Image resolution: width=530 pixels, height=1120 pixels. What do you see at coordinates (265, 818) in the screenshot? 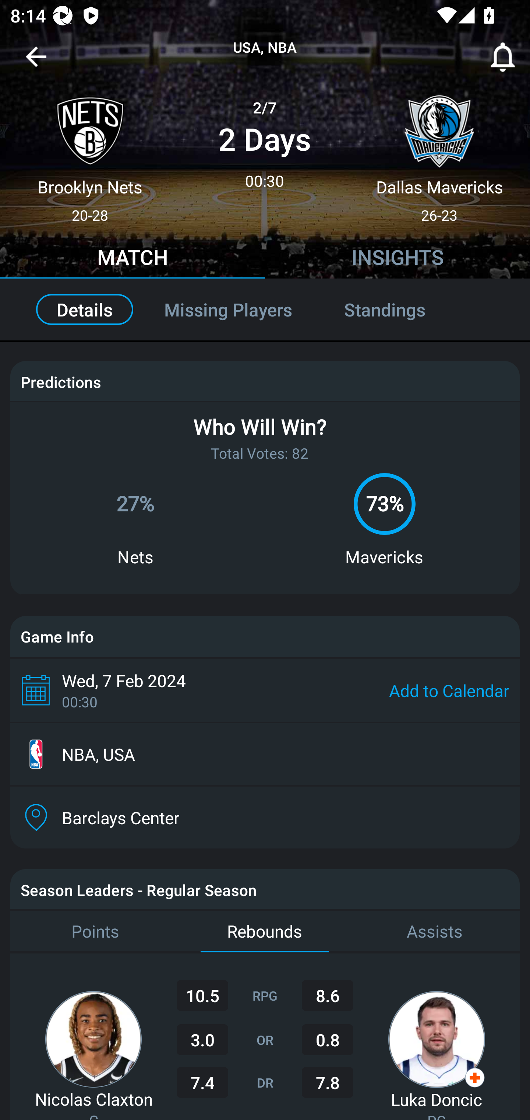
I see `Barclays Center` at bounding box center [265, 818].